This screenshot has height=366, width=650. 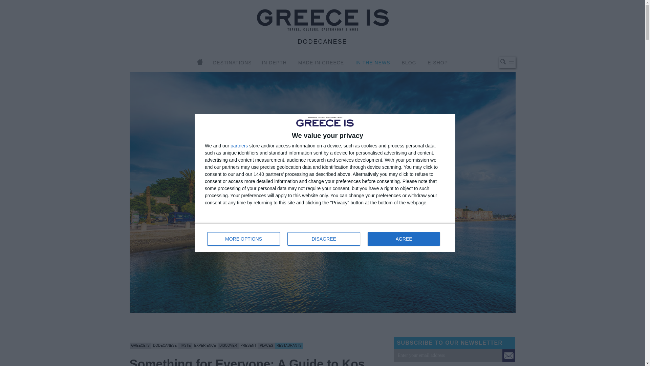 I want to click on Dodecanese, so click(x=165, y=345).